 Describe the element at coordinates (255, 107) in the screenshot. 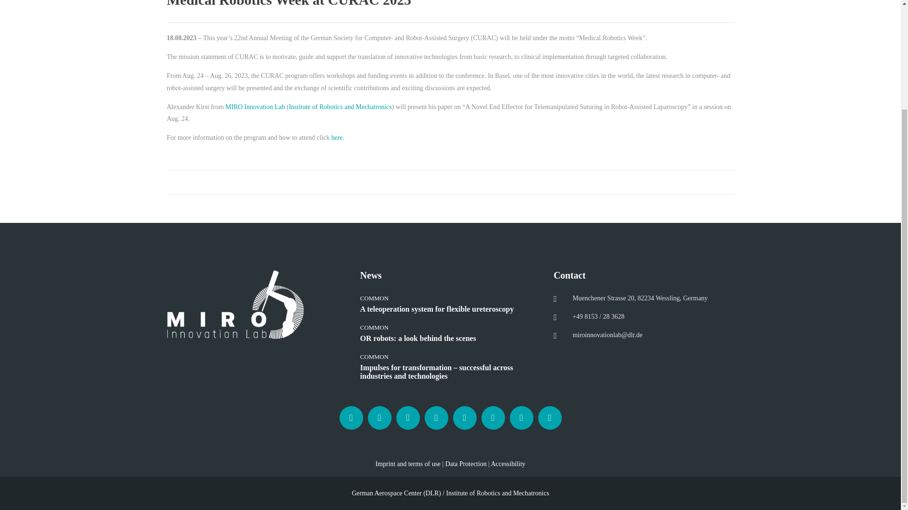

I see `MIRO Innovation Lab` at that location.